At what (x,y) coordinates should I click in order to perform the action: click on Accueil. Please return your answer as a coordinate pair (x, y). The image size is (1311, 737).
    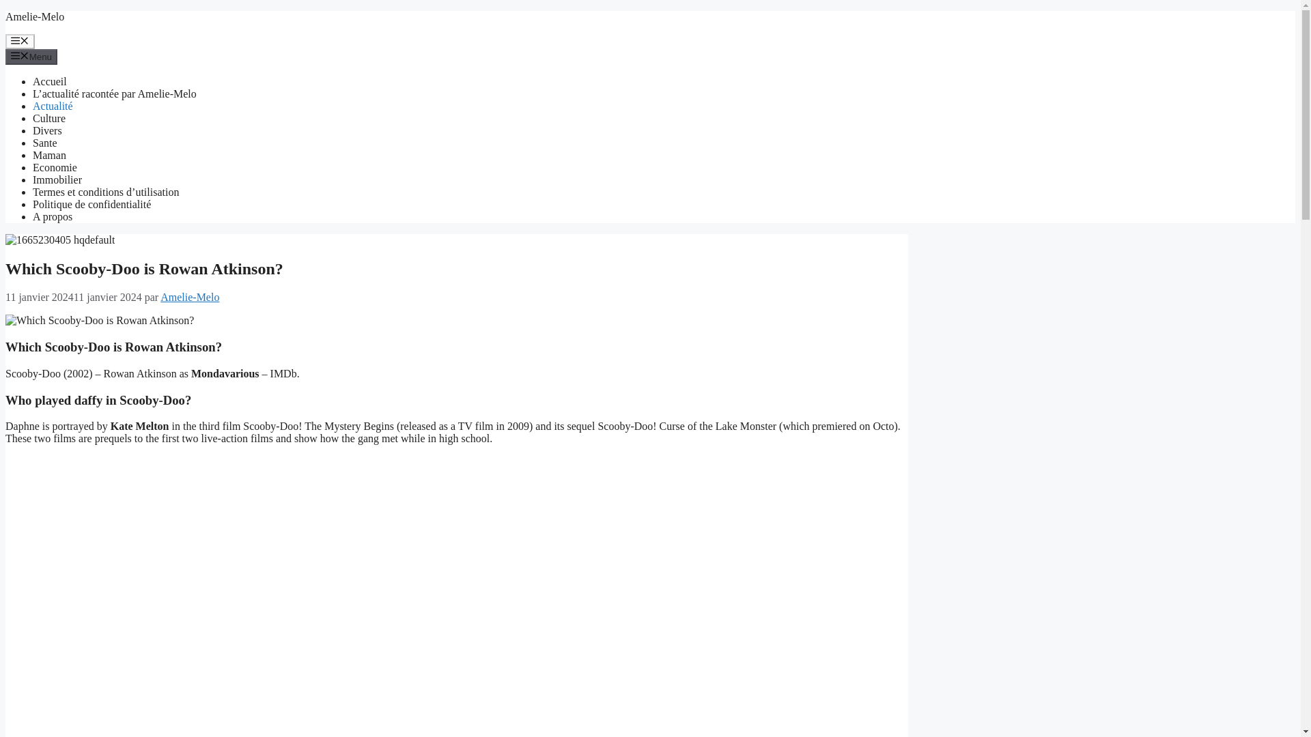
    Looking at the image, I should click on (49, 82).